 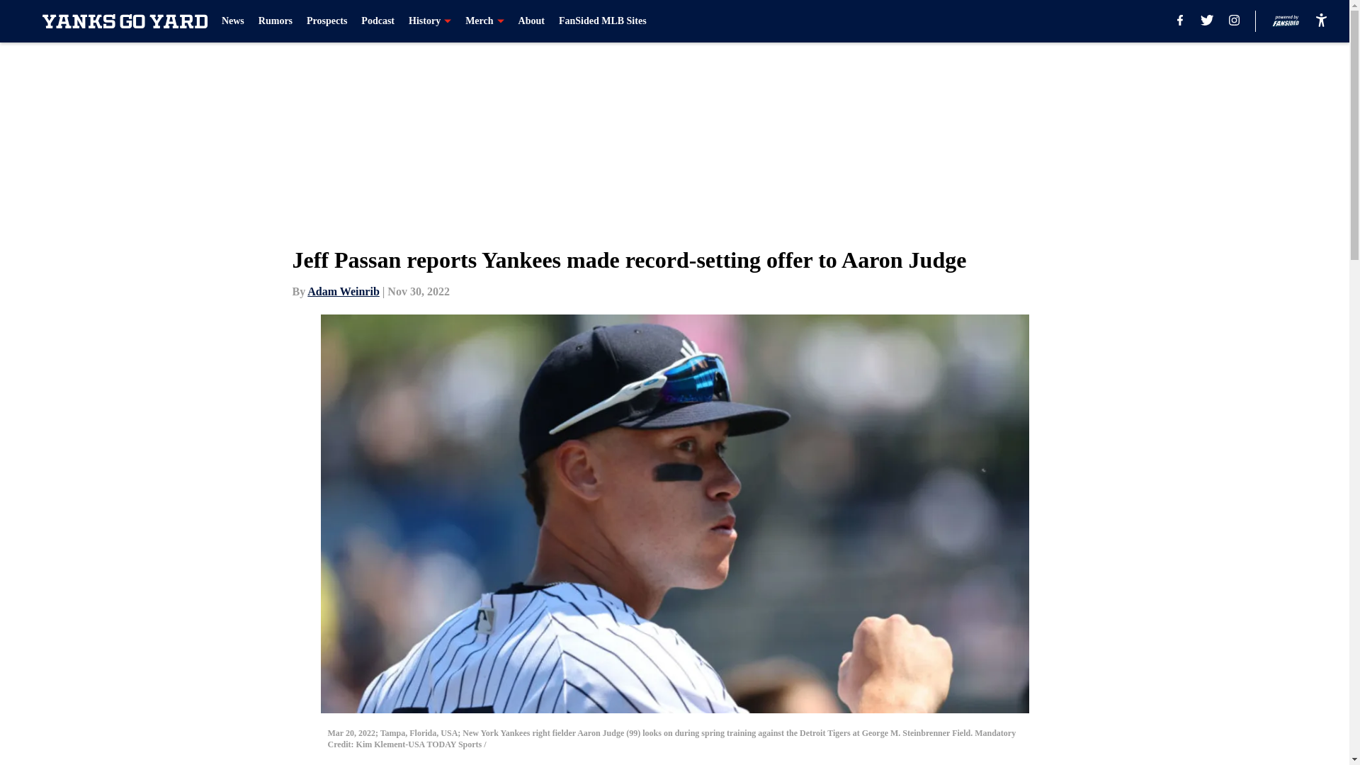 I want to click on Adam Weinrib, so click(x=343, y=291).